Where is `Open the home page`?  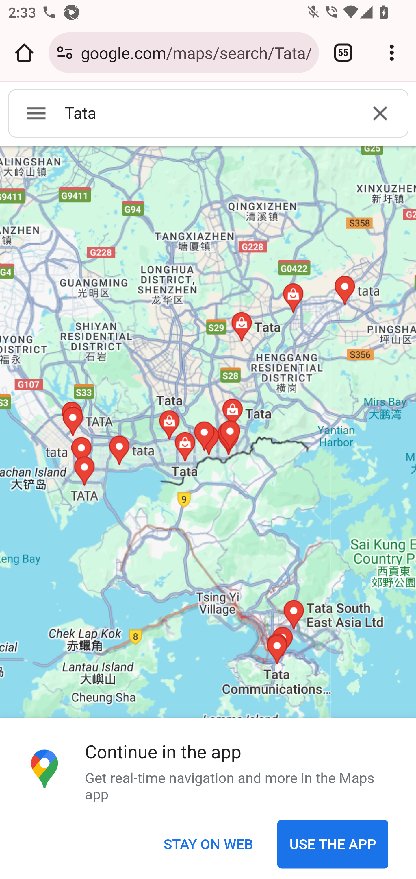
Open the home page is located at coordinates (24, 53).